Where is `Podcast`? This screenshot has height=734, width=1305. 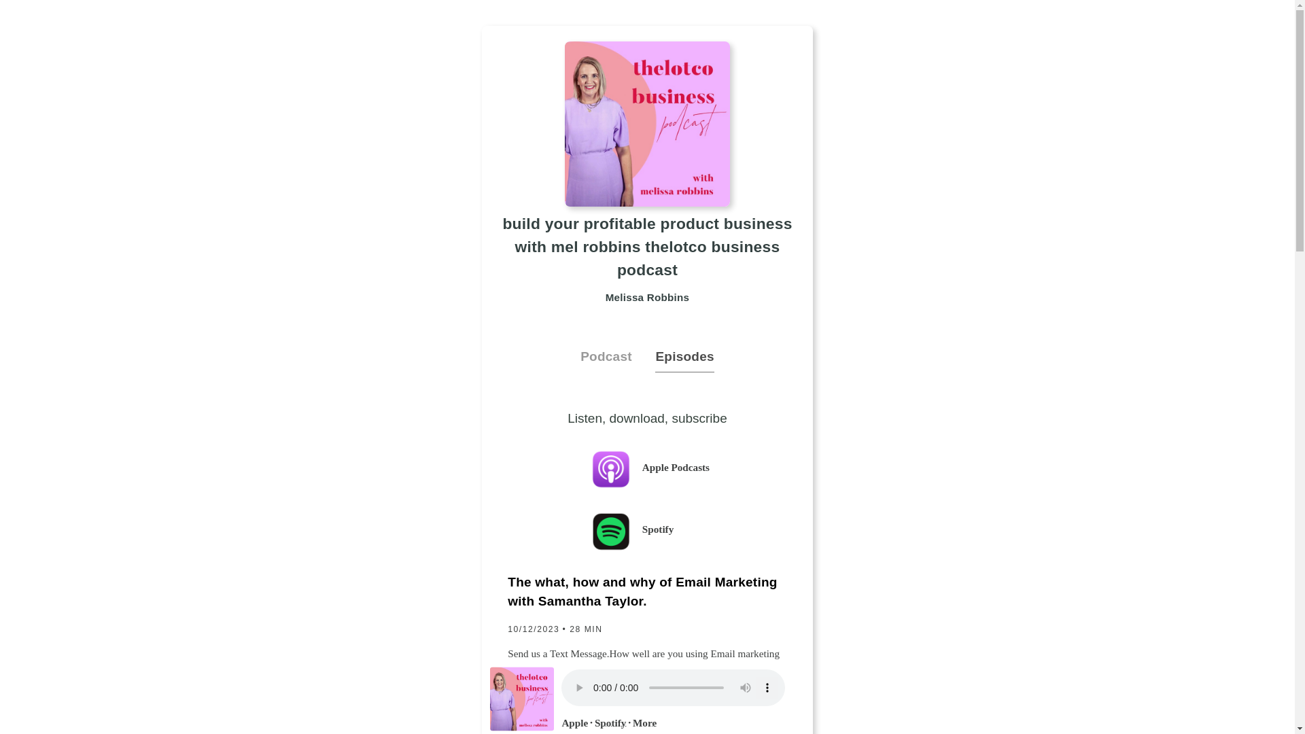
Podcast is located at coordinates (617, 357).